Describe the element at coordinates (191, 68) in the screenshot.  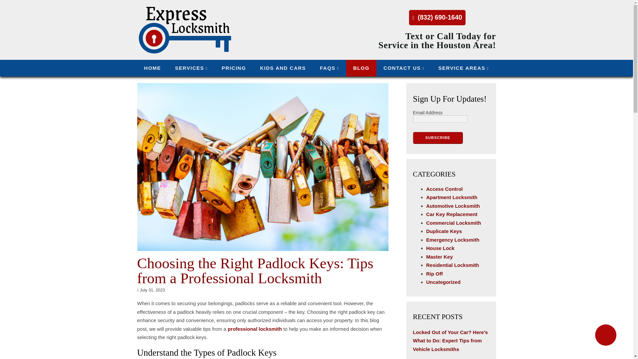
I see `SERVICES` at that location.